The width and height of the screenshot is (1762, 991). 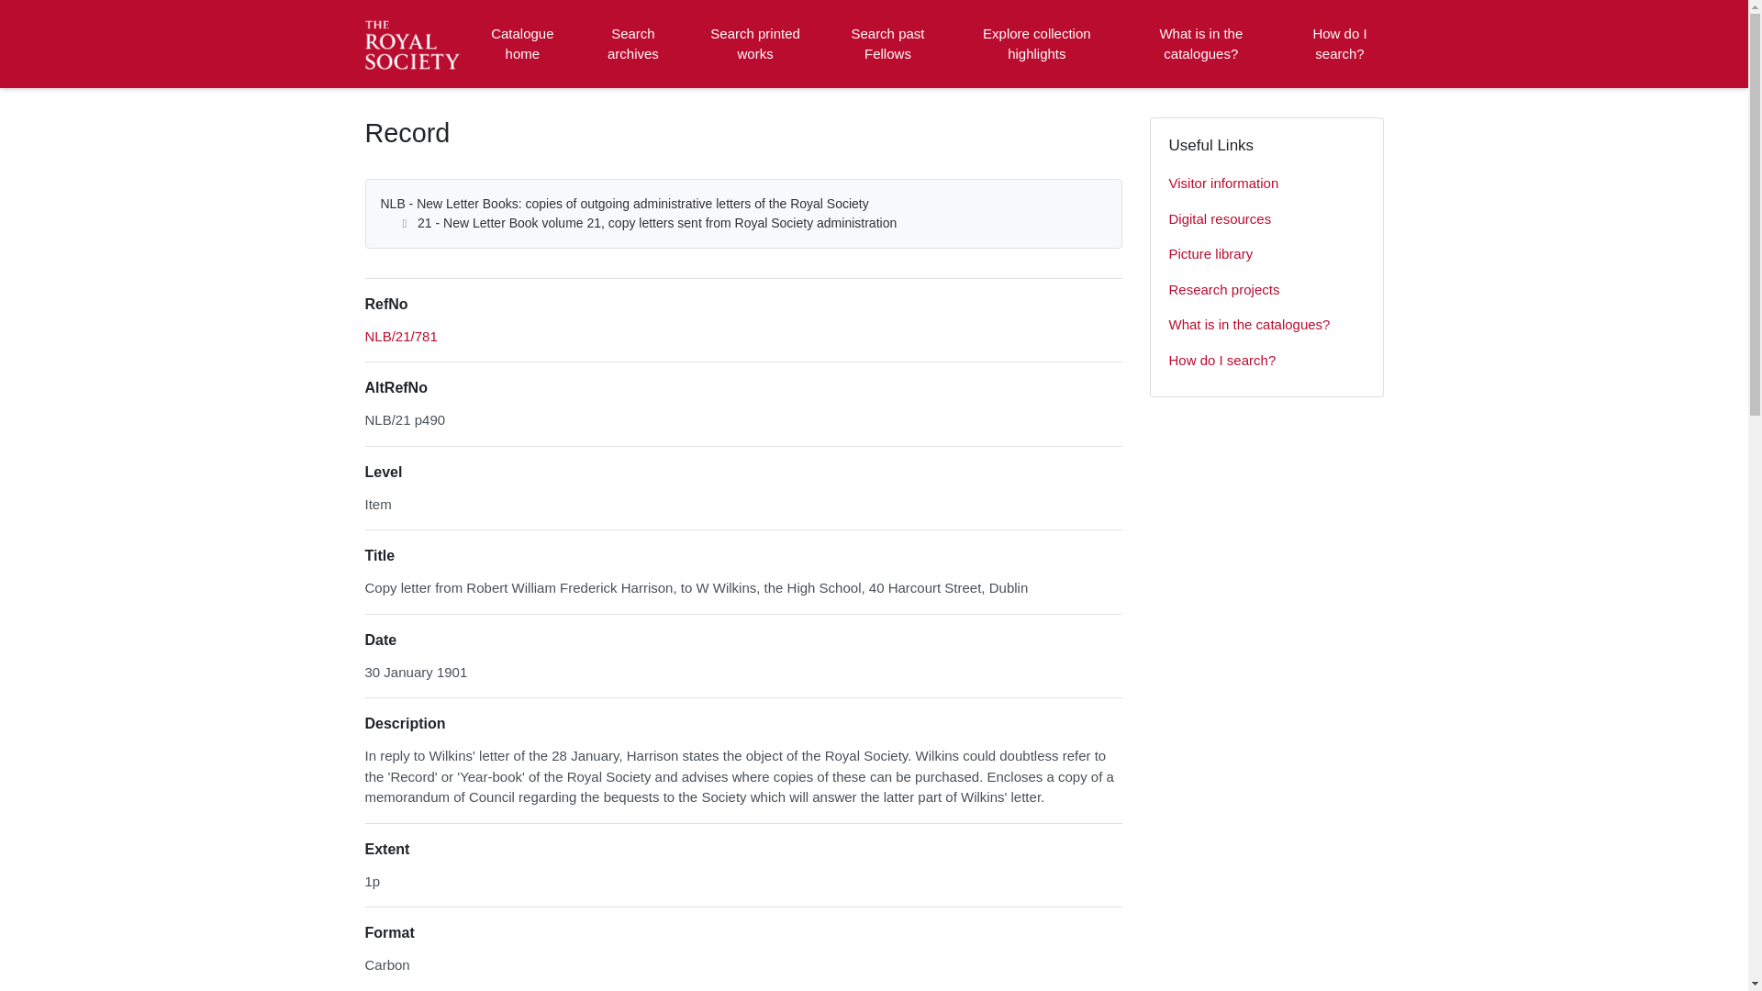 What do you see at coordinates (1266, 360) in the screenshot?
I see `How do I search?` at bounding box center [1266, 360].